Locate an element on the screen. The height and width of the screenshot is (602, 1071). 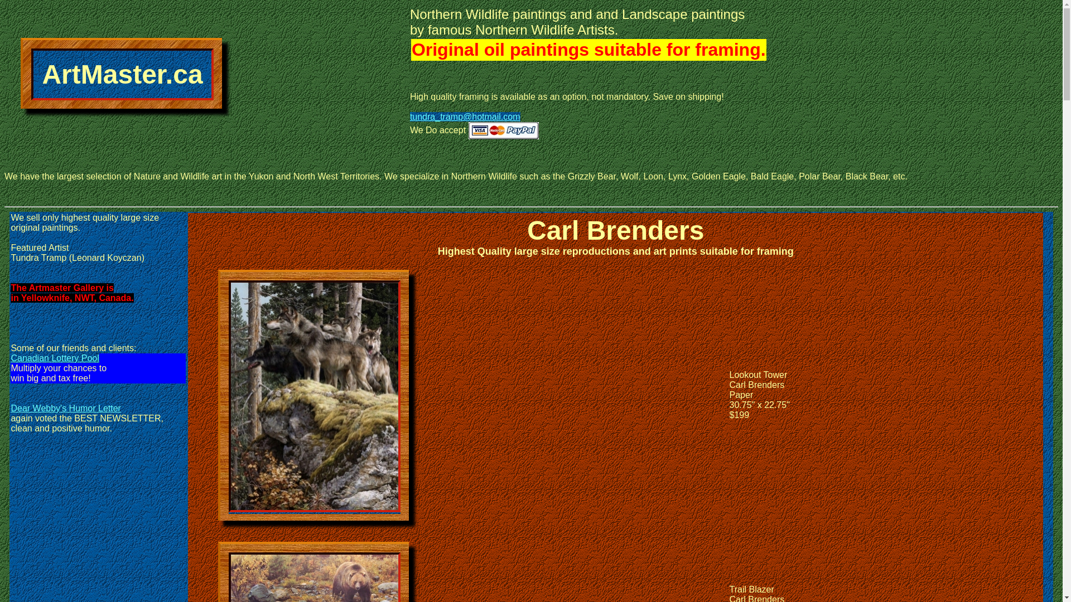
Canadian Lottery Pool is located at coordinates (55, 358).